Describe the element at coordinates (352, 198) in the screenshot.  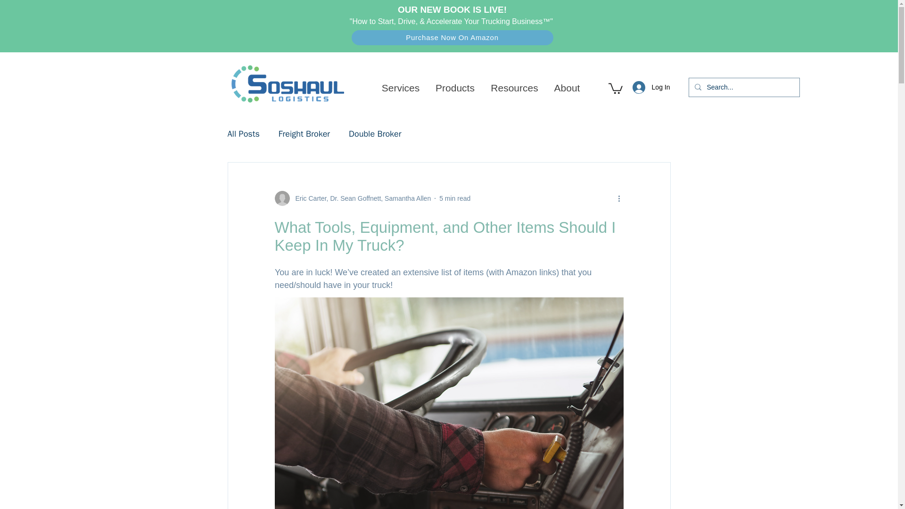
I see `Eric Carter, Dr. Sean Goffnett, Samantha Allen` at that location.